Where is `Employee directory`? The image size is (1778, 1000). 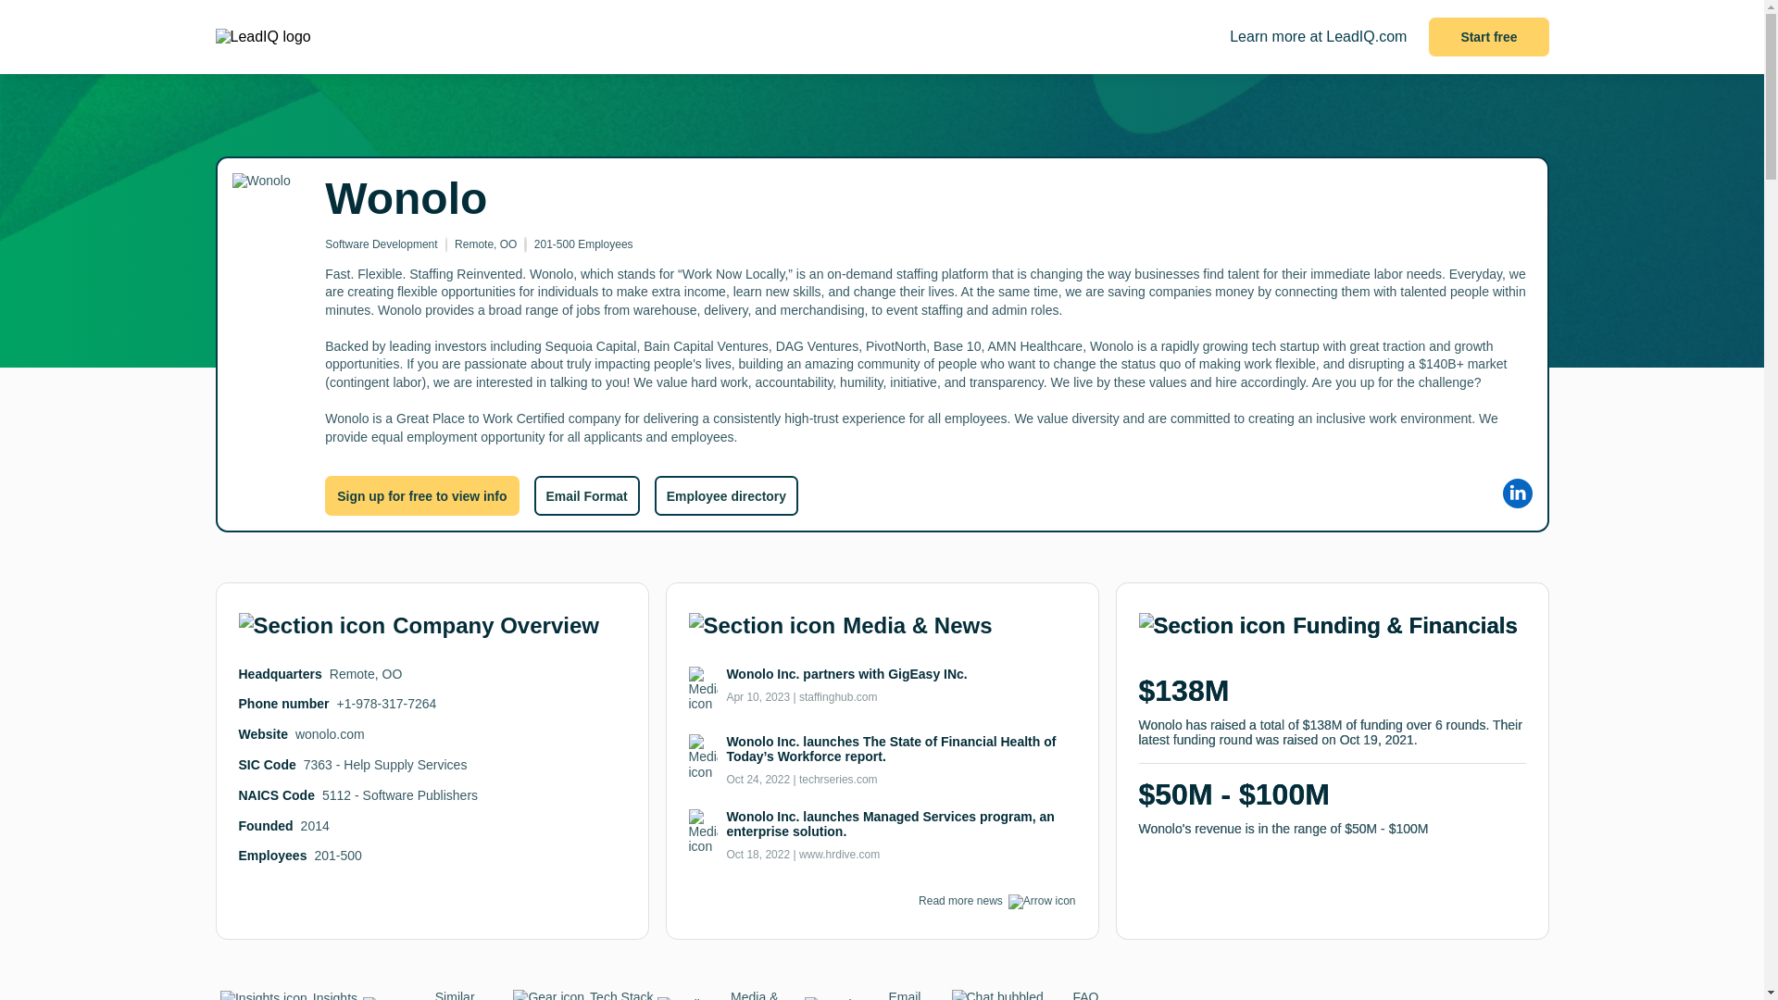
Employee directory is located at coordinates (726, 495).